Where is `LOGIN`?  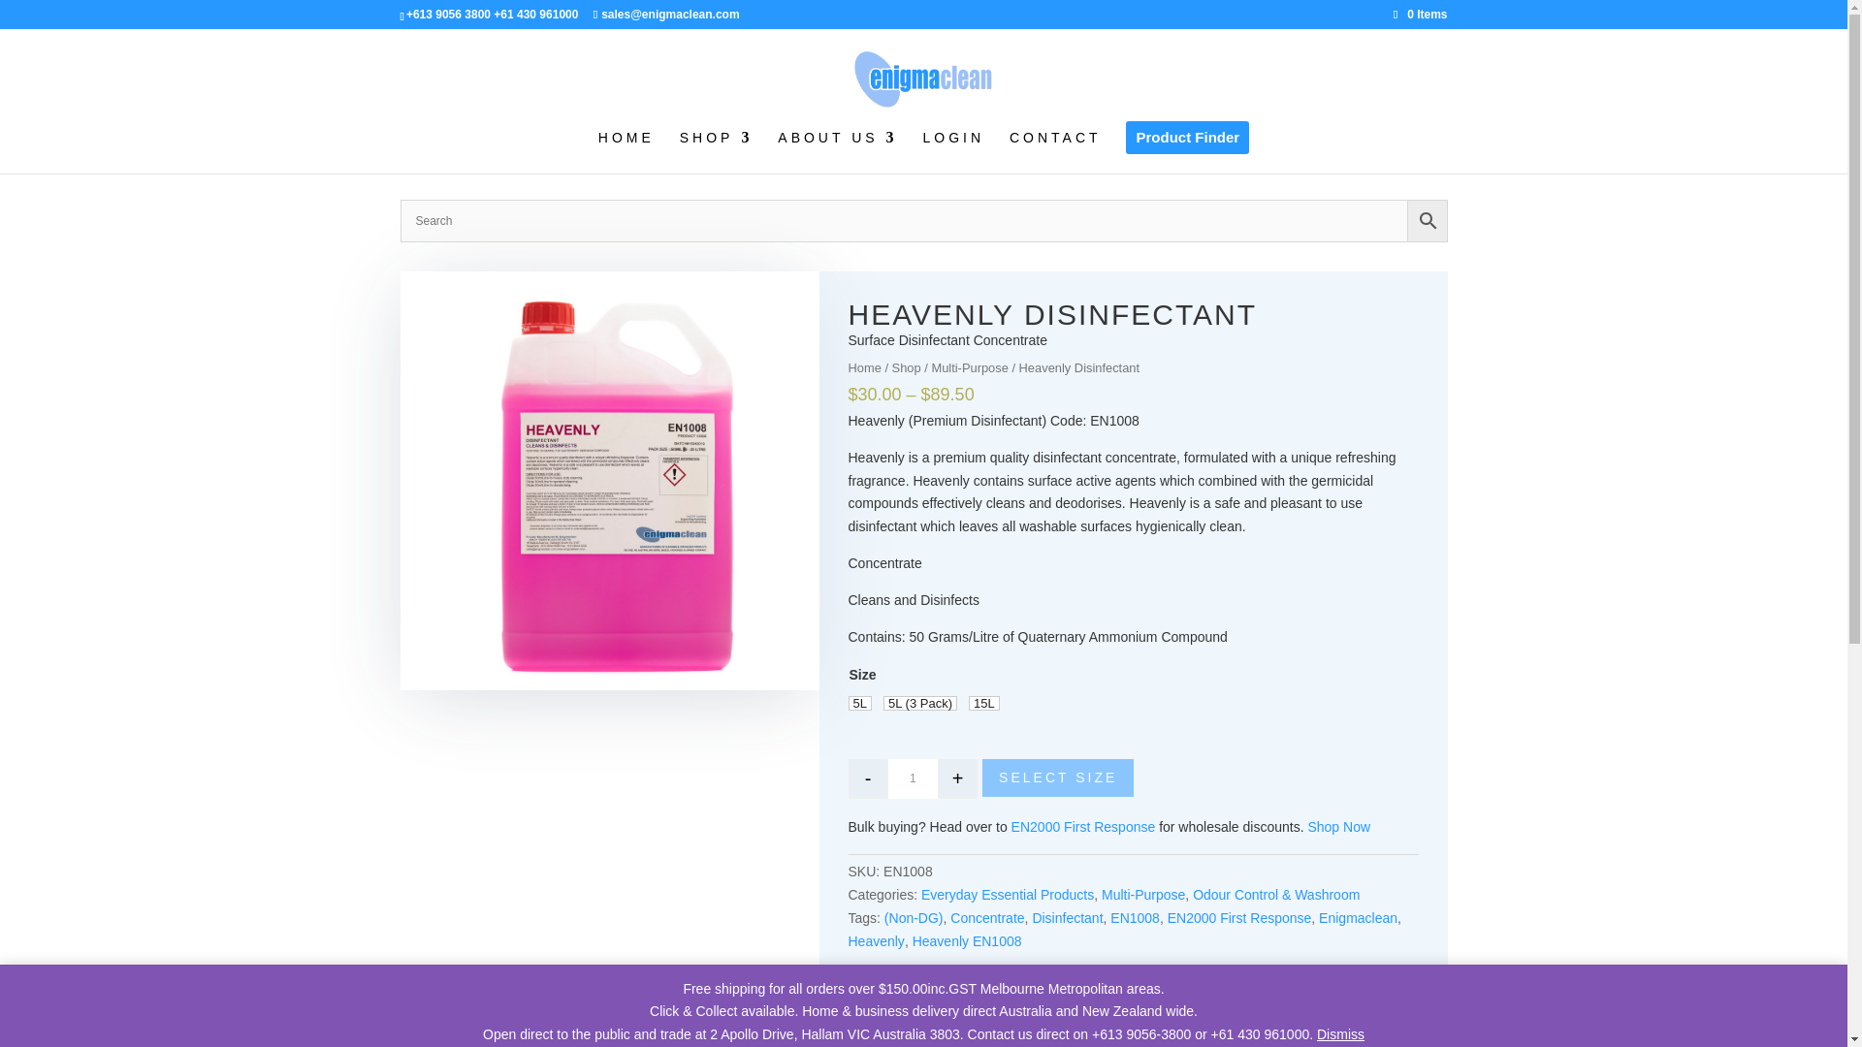 LOGIN is located at coordinates (954, 151).